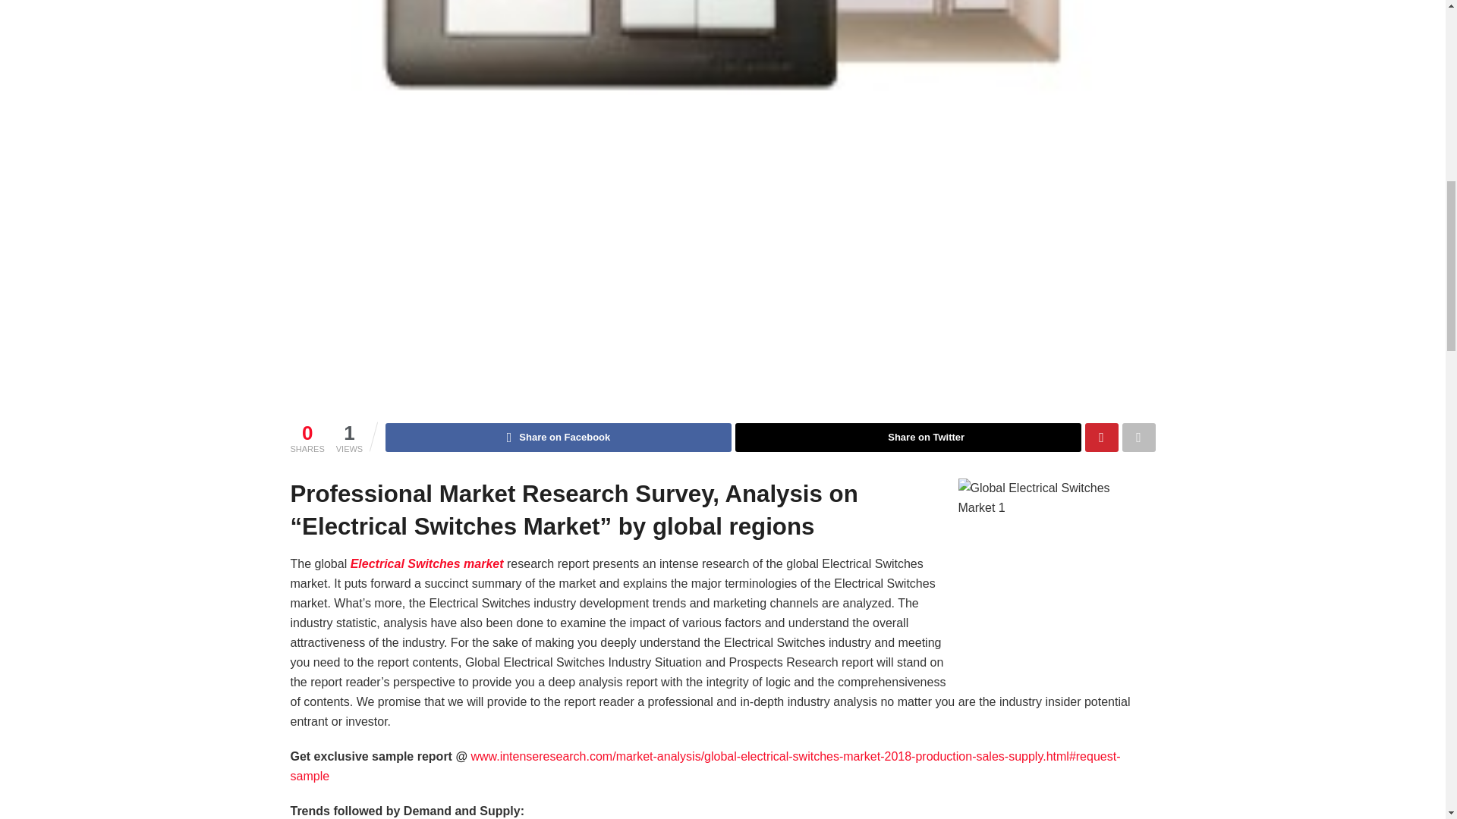 This screenshot has height=819, width=1457. What do you see at coordinates (559, 438) in the screenshot?
I see `Share on Facebook` at bounding box center [559, 438].